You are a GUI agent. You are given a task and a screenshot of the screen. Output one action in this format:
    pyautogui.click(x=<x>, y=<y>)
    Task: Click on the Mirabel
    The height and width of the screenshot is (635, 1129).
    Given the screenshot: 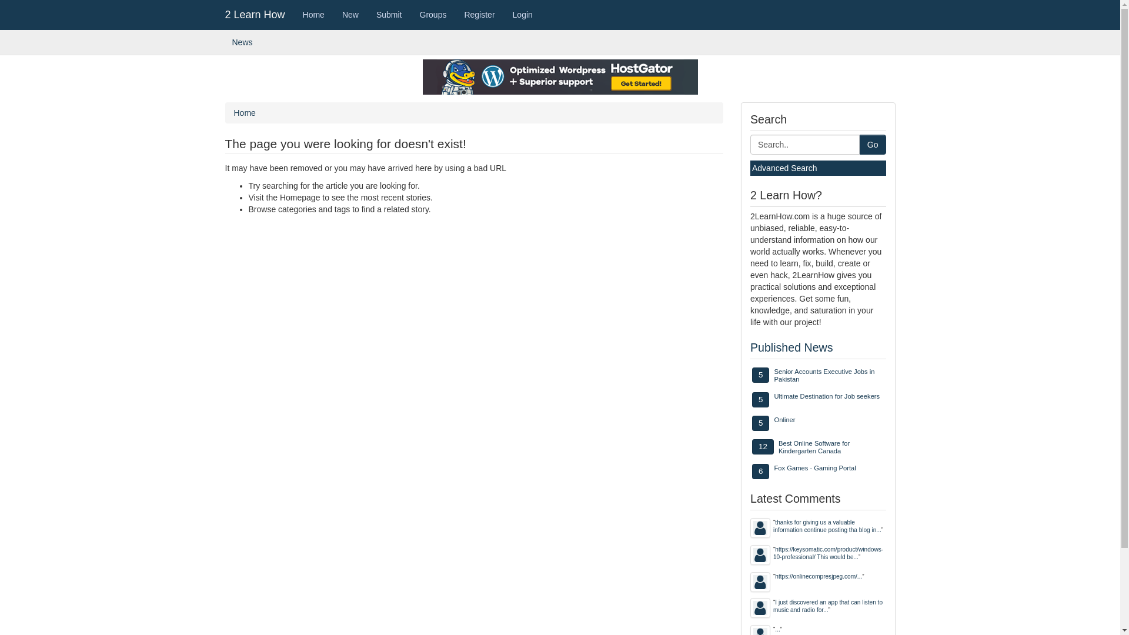 What is the action you would take?
    pyautogui.click(x=760, y=608)
    